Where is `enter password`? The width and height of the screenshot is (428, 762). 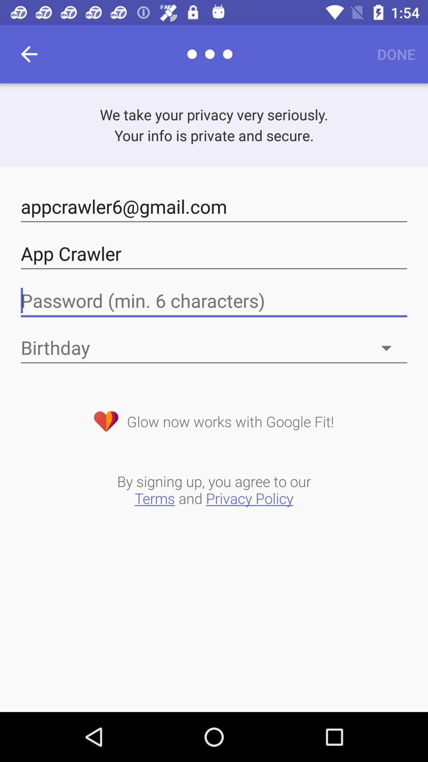 enter password is located at coordinates (214, 301).